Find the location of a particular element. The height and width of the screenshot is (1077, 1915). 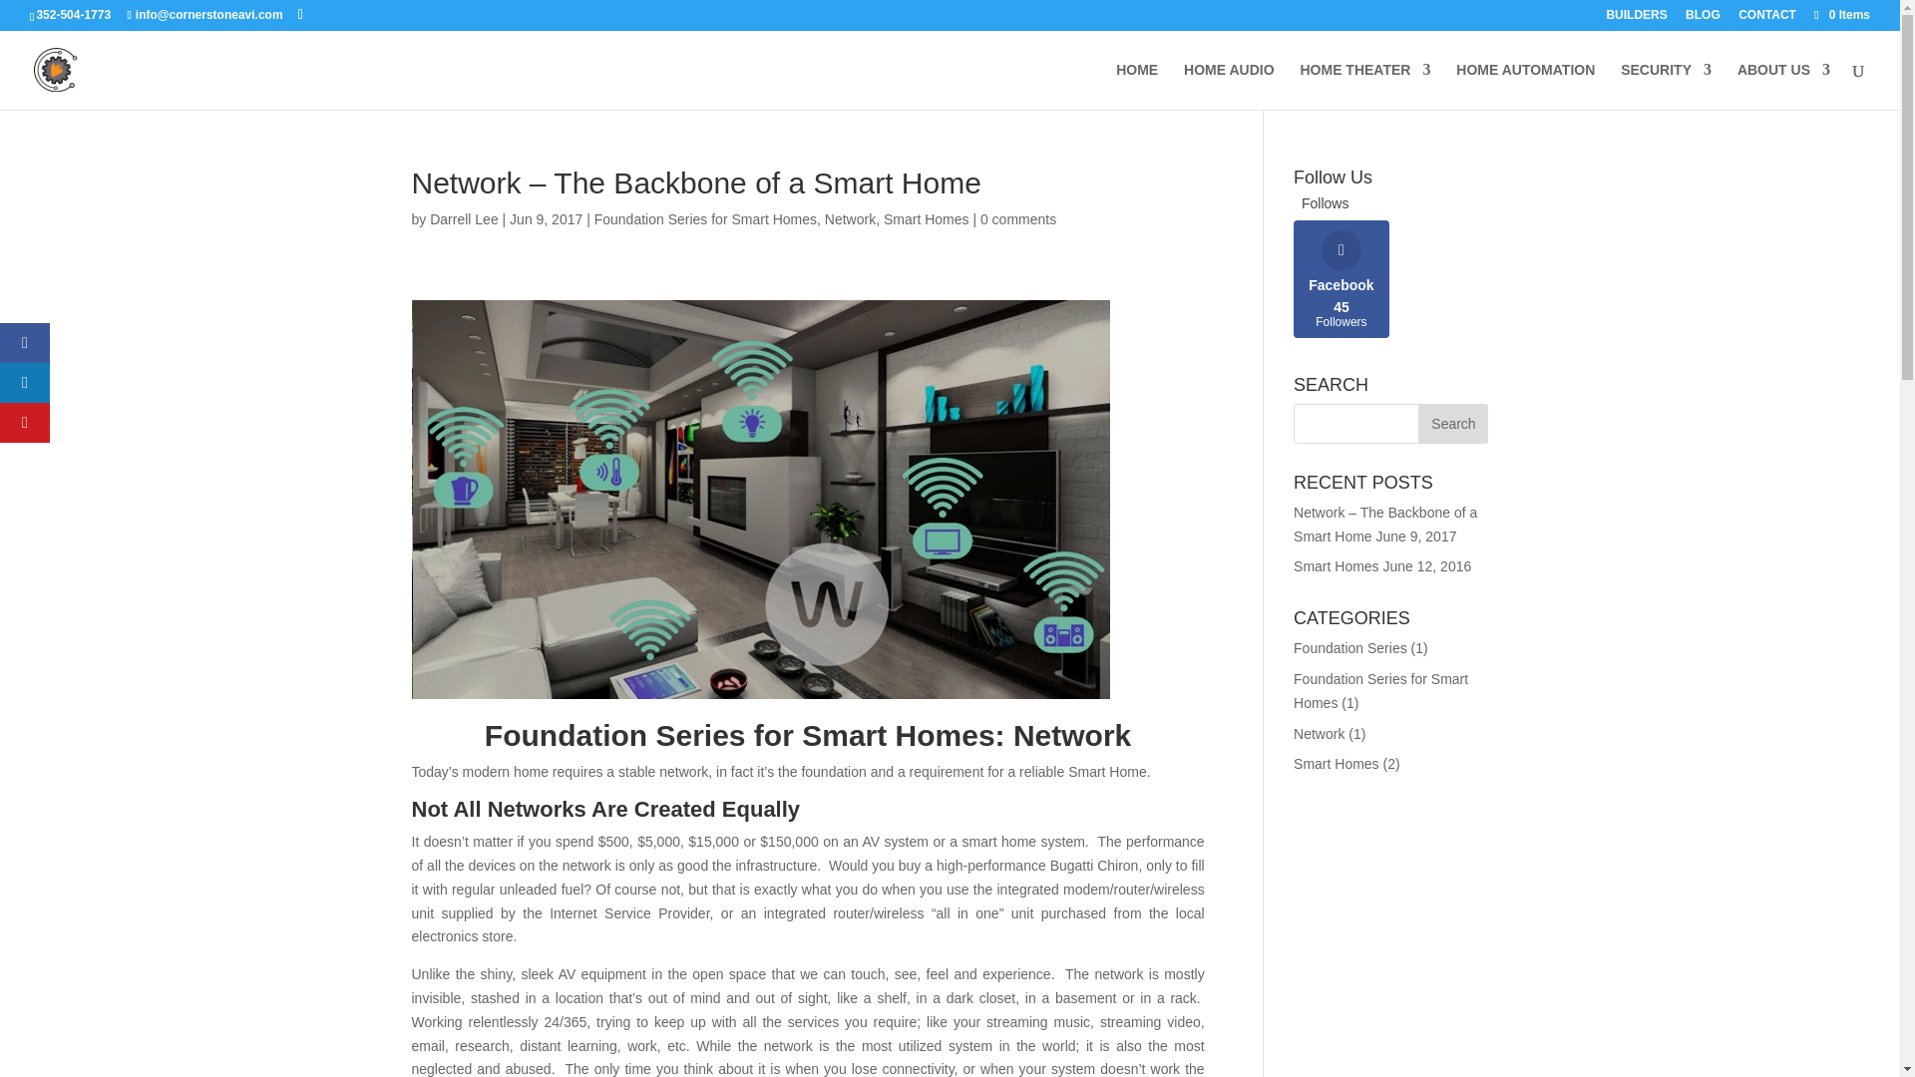

Foundation Series for Smart Homes is located at coordinates (1380, 690).